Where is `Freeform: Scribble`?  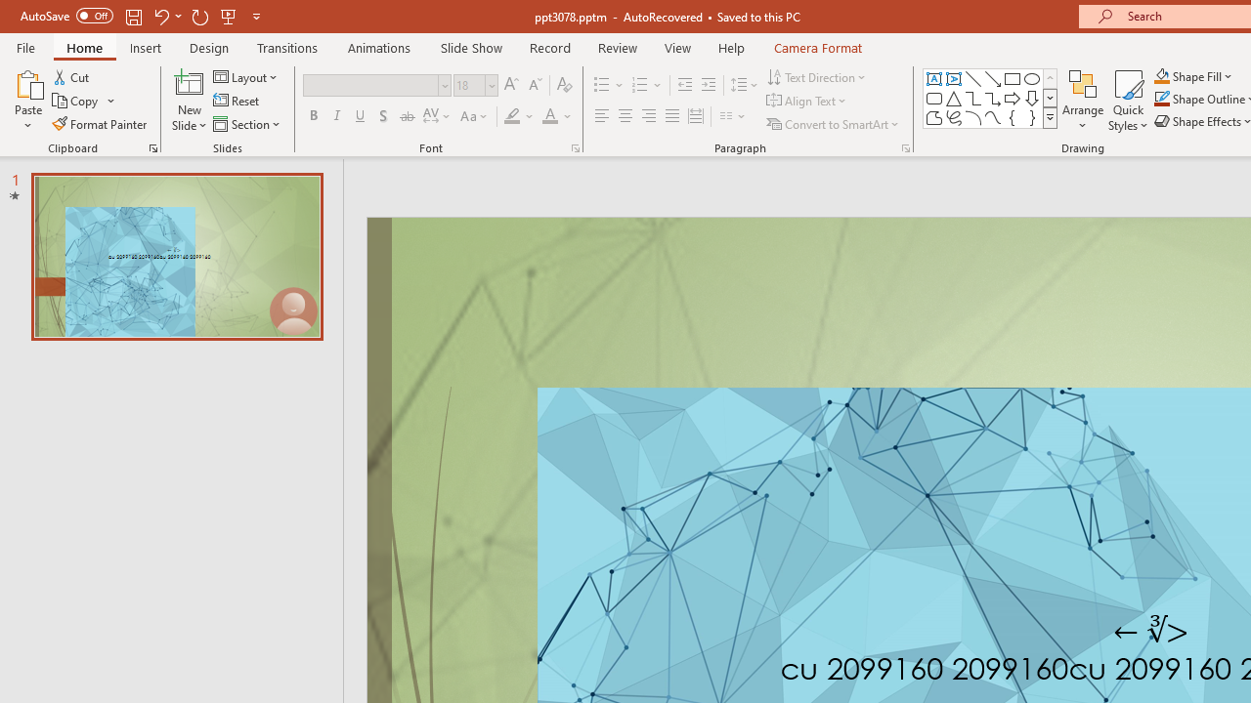
Freeform: Scribble is located at coordinates (954, 117).